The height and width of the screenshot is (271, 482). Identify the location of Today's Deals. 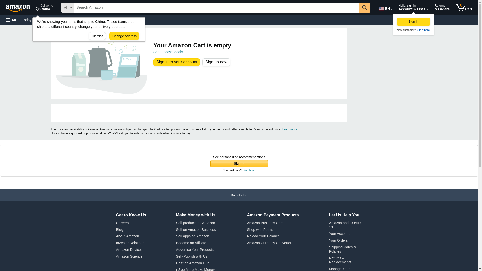
(168, 52).